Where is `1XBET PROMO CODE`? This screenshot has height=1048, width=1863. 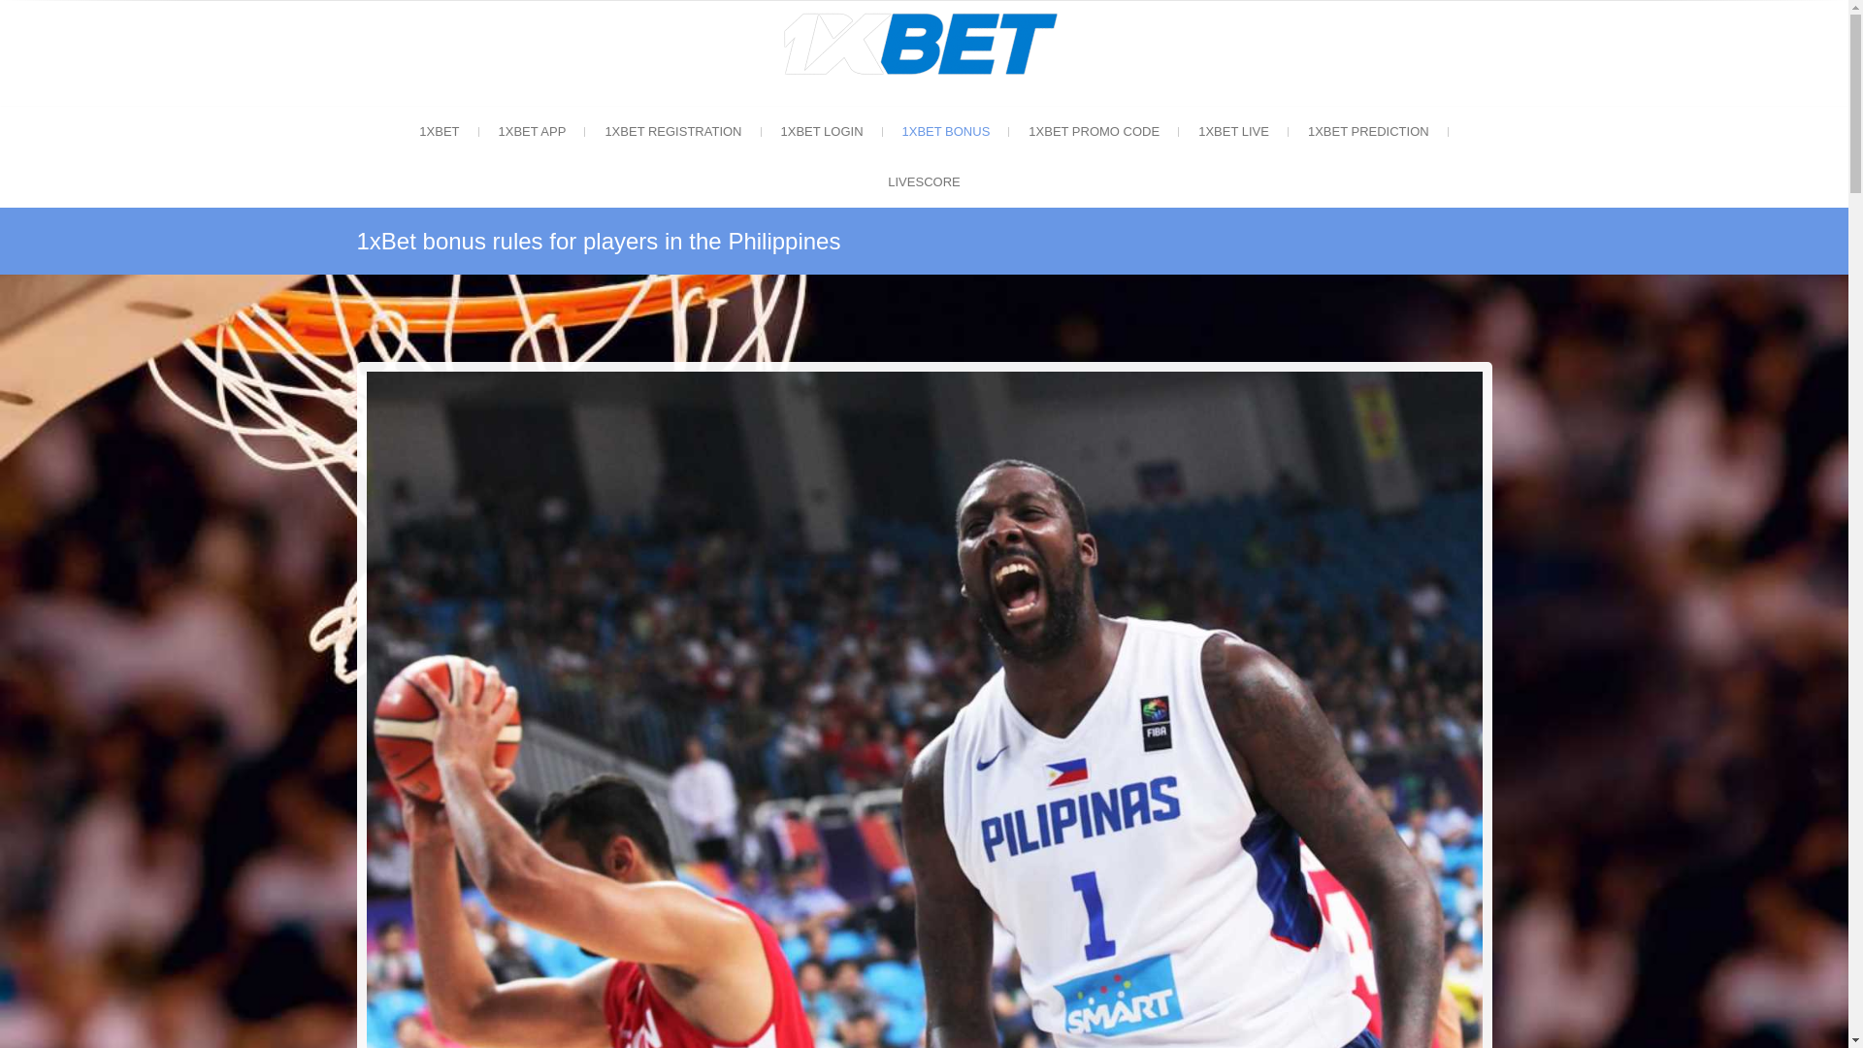
1XBET PROMO CODE is located at coordinates (1095, 132).